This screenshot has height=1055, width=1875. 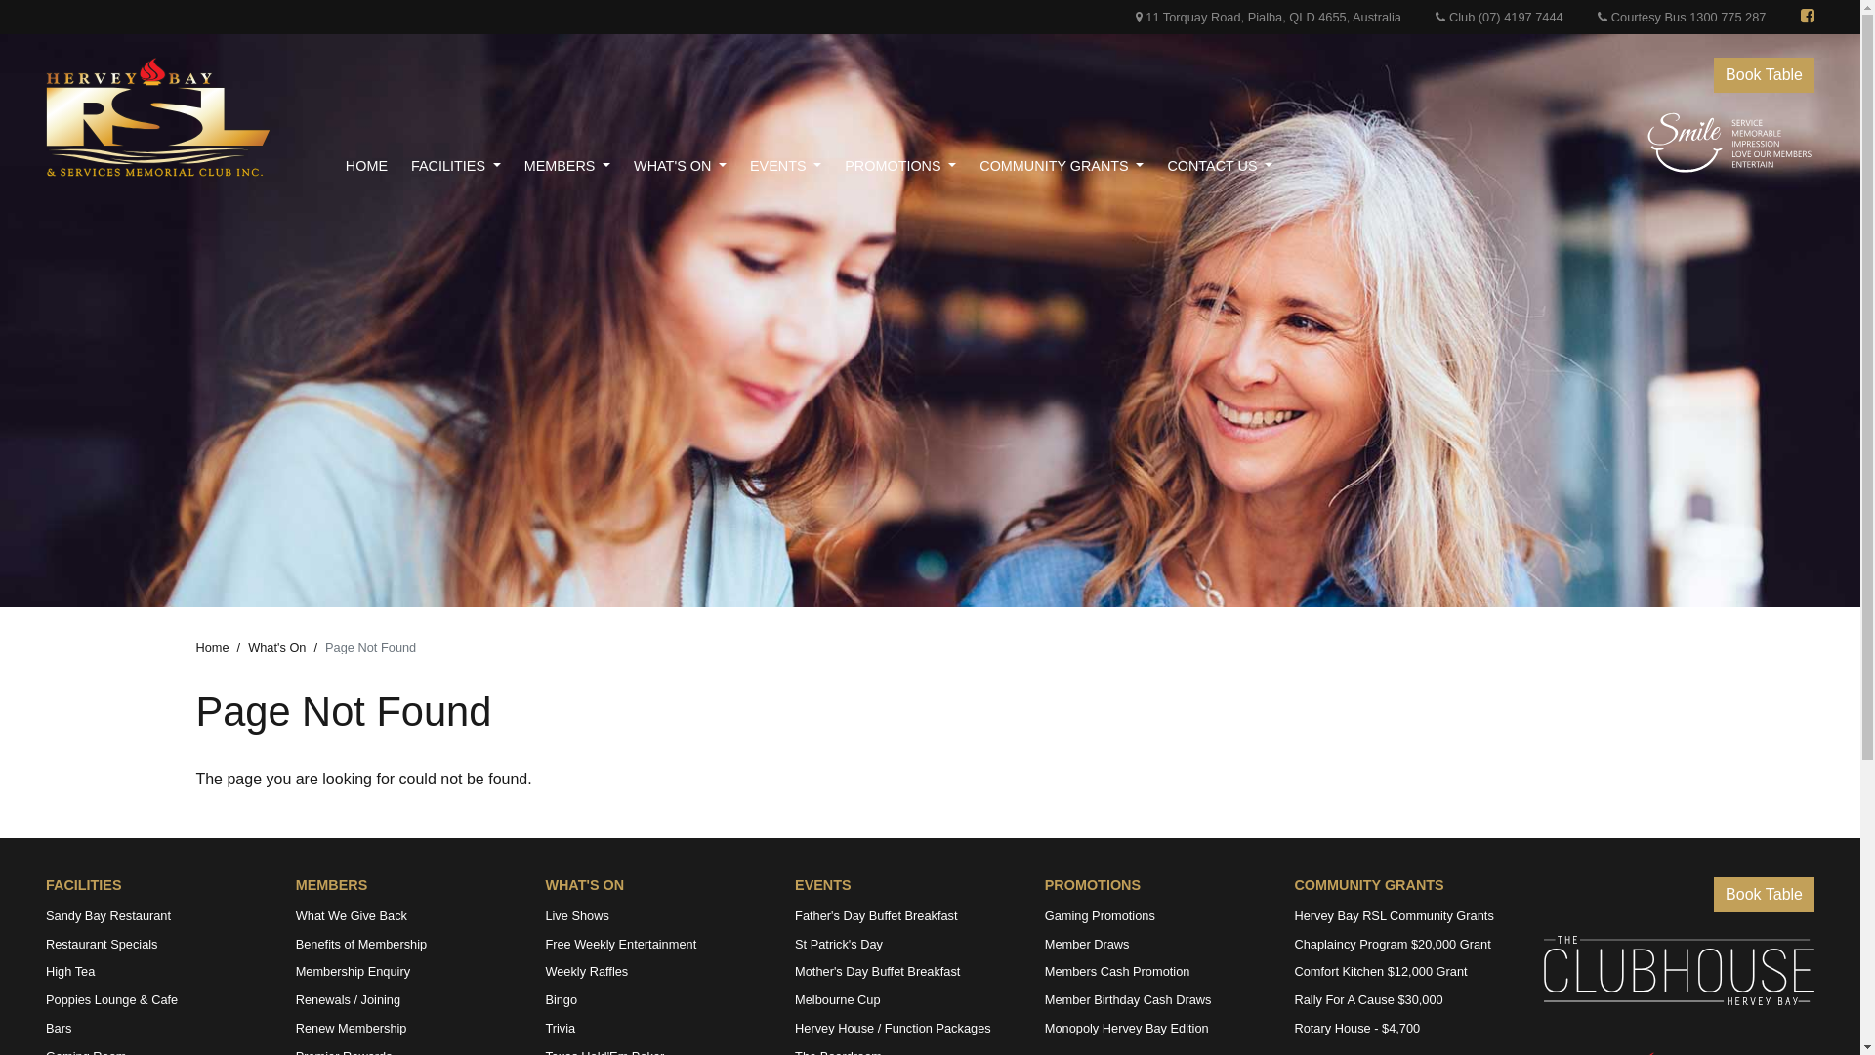 I want to click on Member Draws, so click(x=1155, y=944).